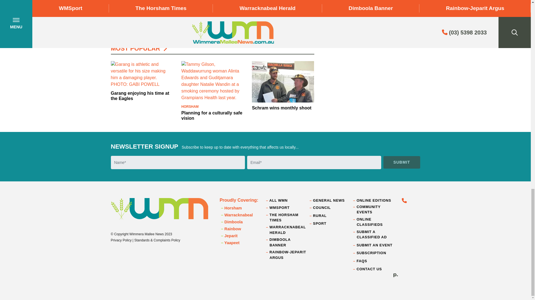 This screenshot has height=300, width=535. What do you see at coordinates (402, 162) in the screenshot?
I see `Submit` at bounding box center [402, 162].